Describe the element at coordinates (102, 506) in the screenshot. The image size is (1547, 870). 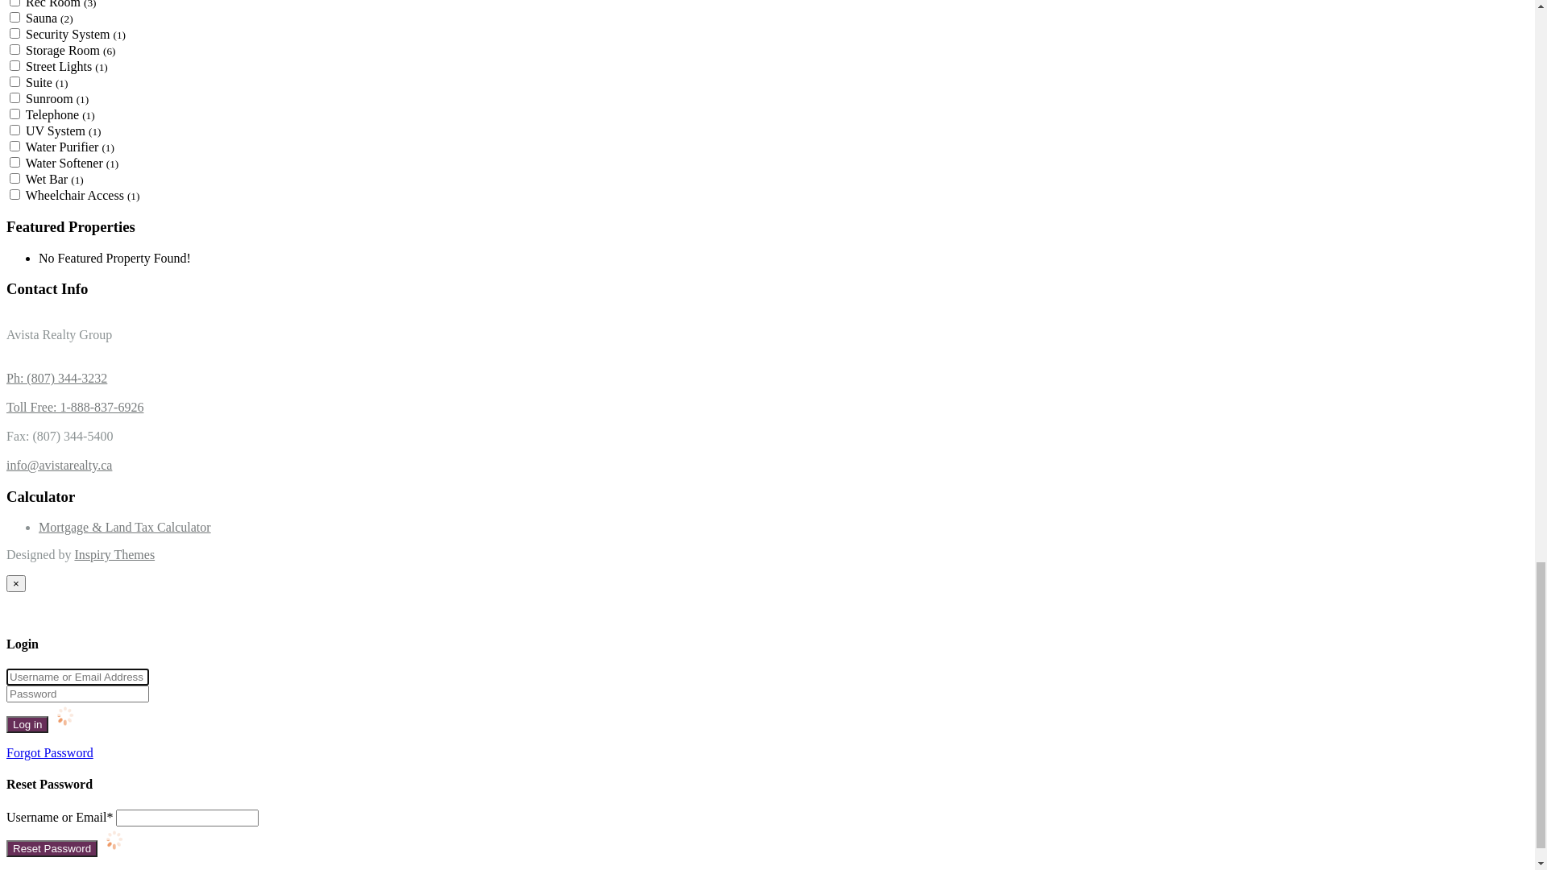
I see `Community` at that location.